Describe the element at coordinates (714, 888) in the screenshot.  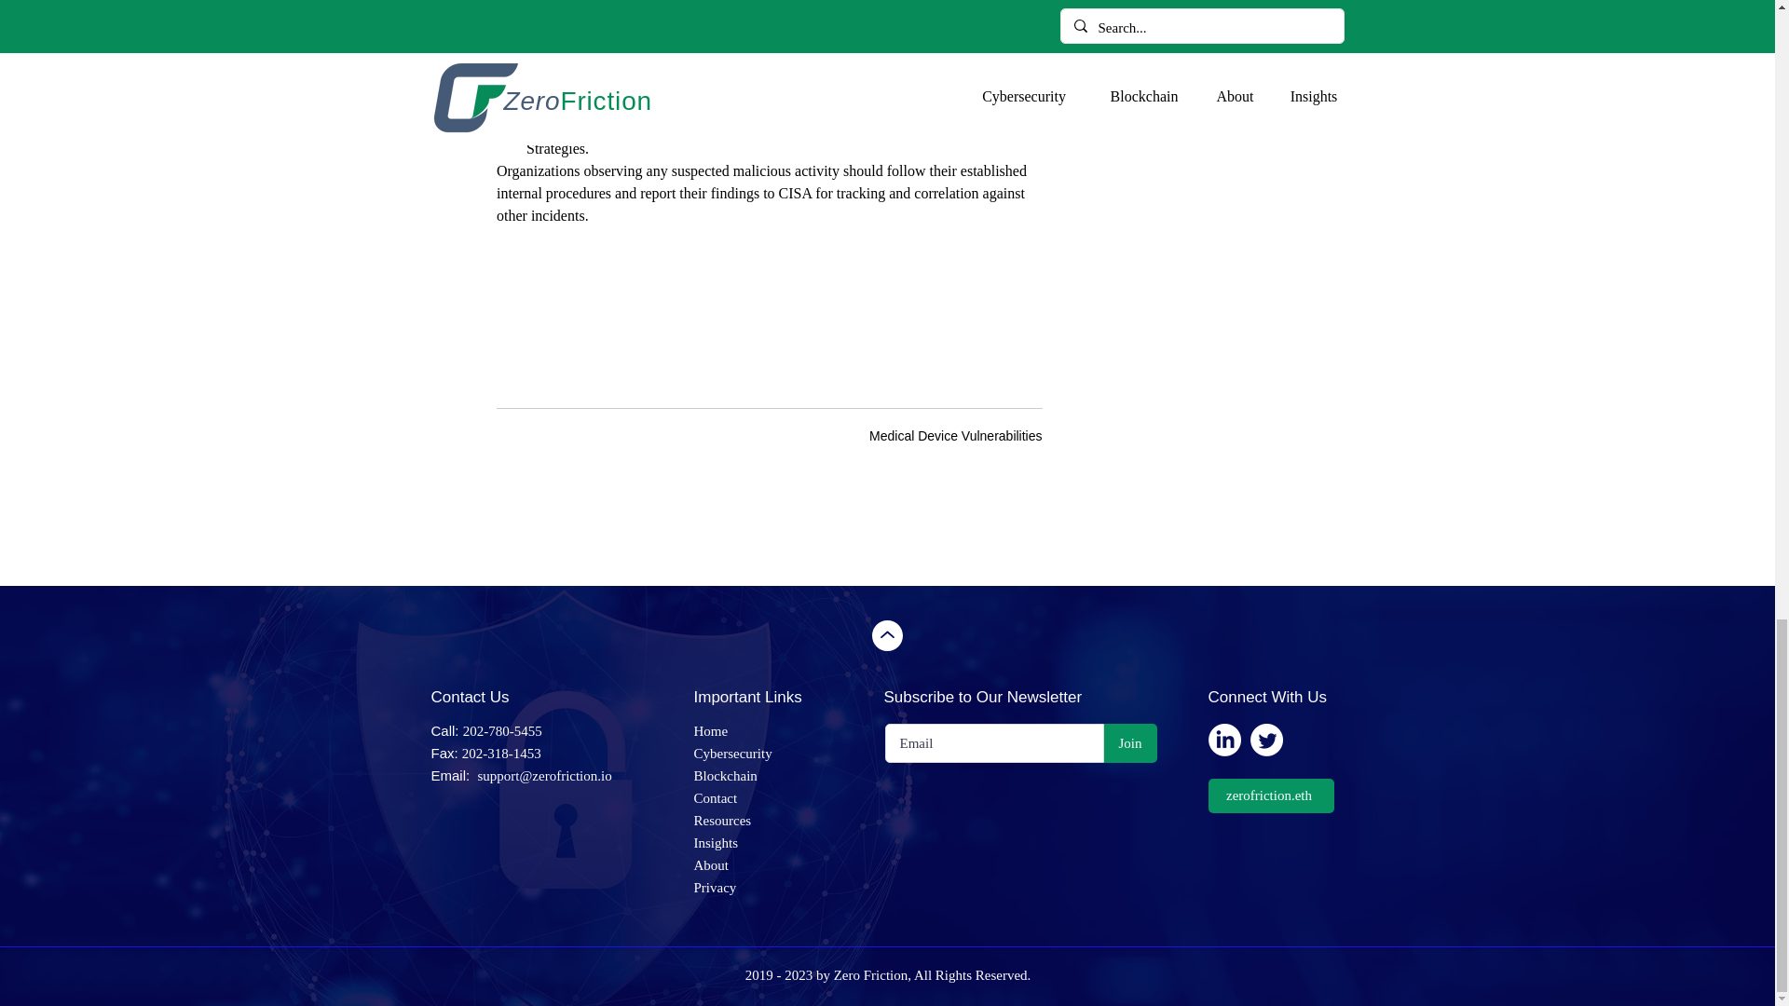
I see `Privacy` at that location.